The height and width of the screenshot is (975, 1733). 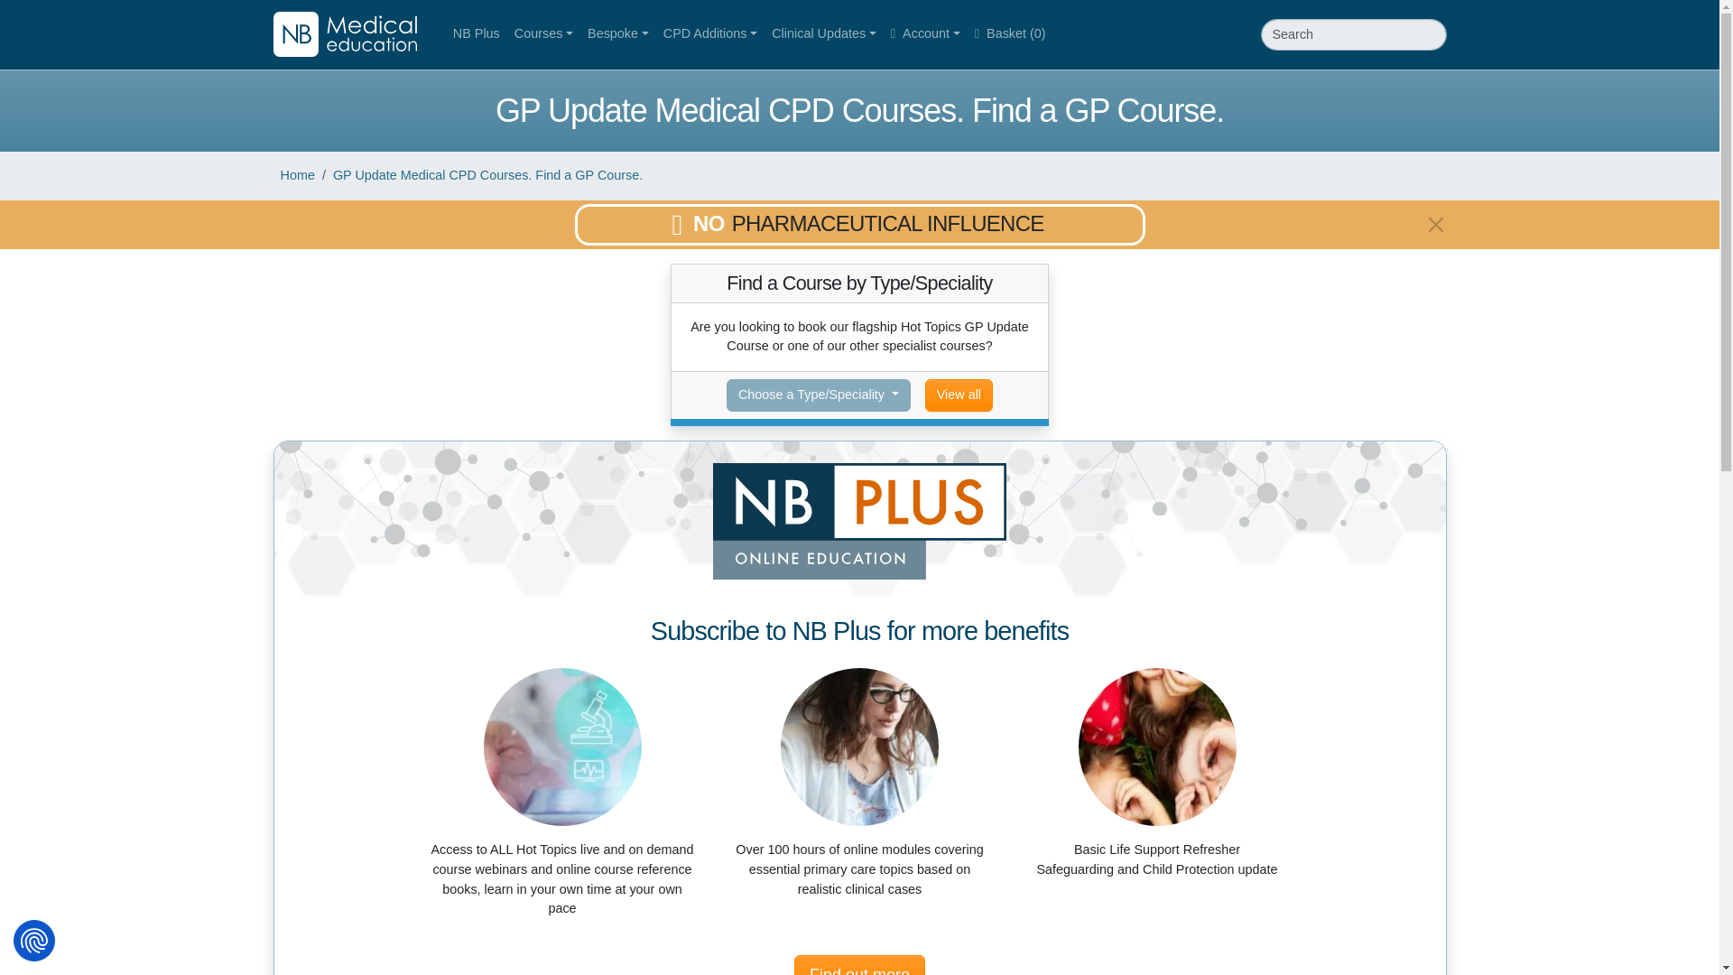 What do you see at coordinates (709, 34) in the screenshot?
I see `CPD Additions` at bounding box center [709, 34].